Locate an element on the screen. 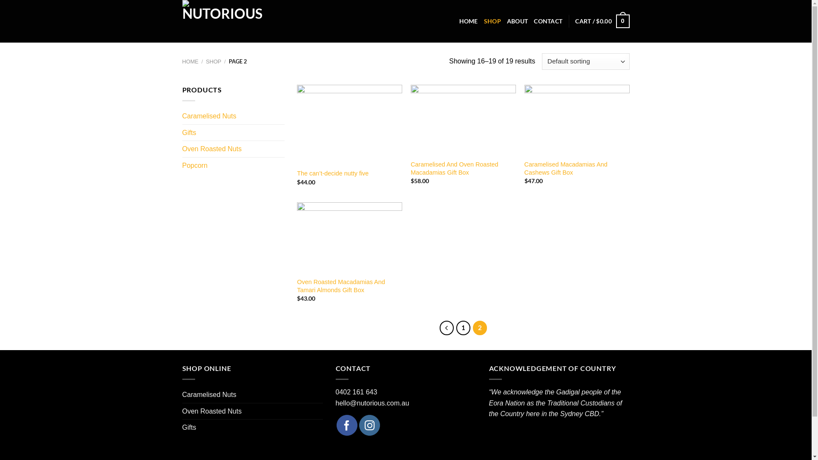 The image size is (818, 460). Gifts is located at coordinates (189, 428).